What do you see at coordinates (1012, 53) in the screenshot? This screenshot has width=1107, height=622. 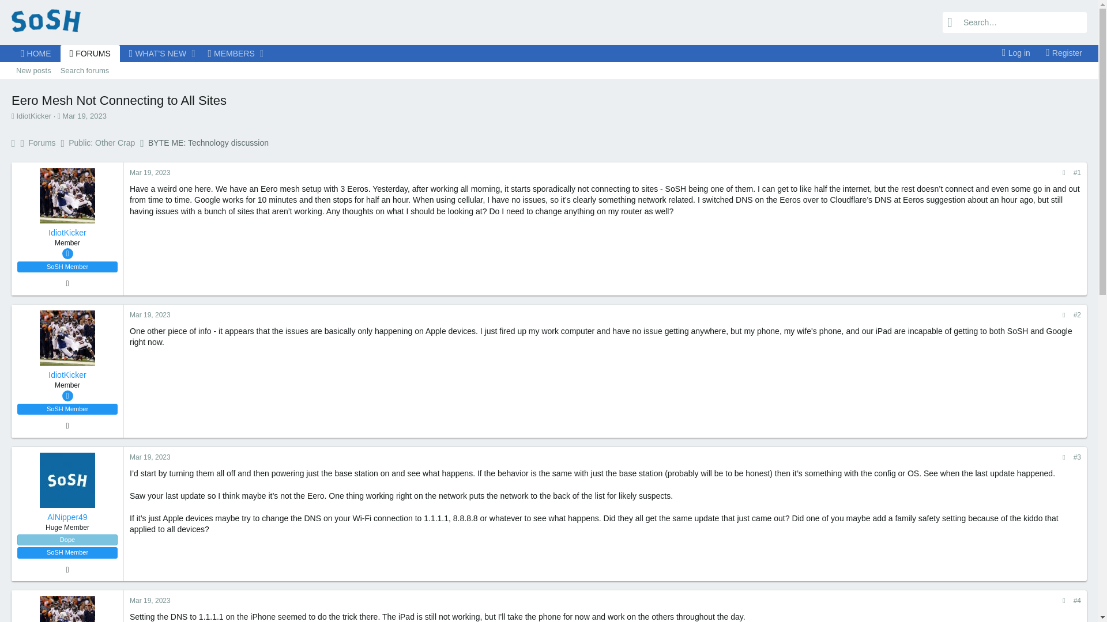 I see `Mar 19, 2023 at 10:34 AM` at bounding box center [1012, 53].